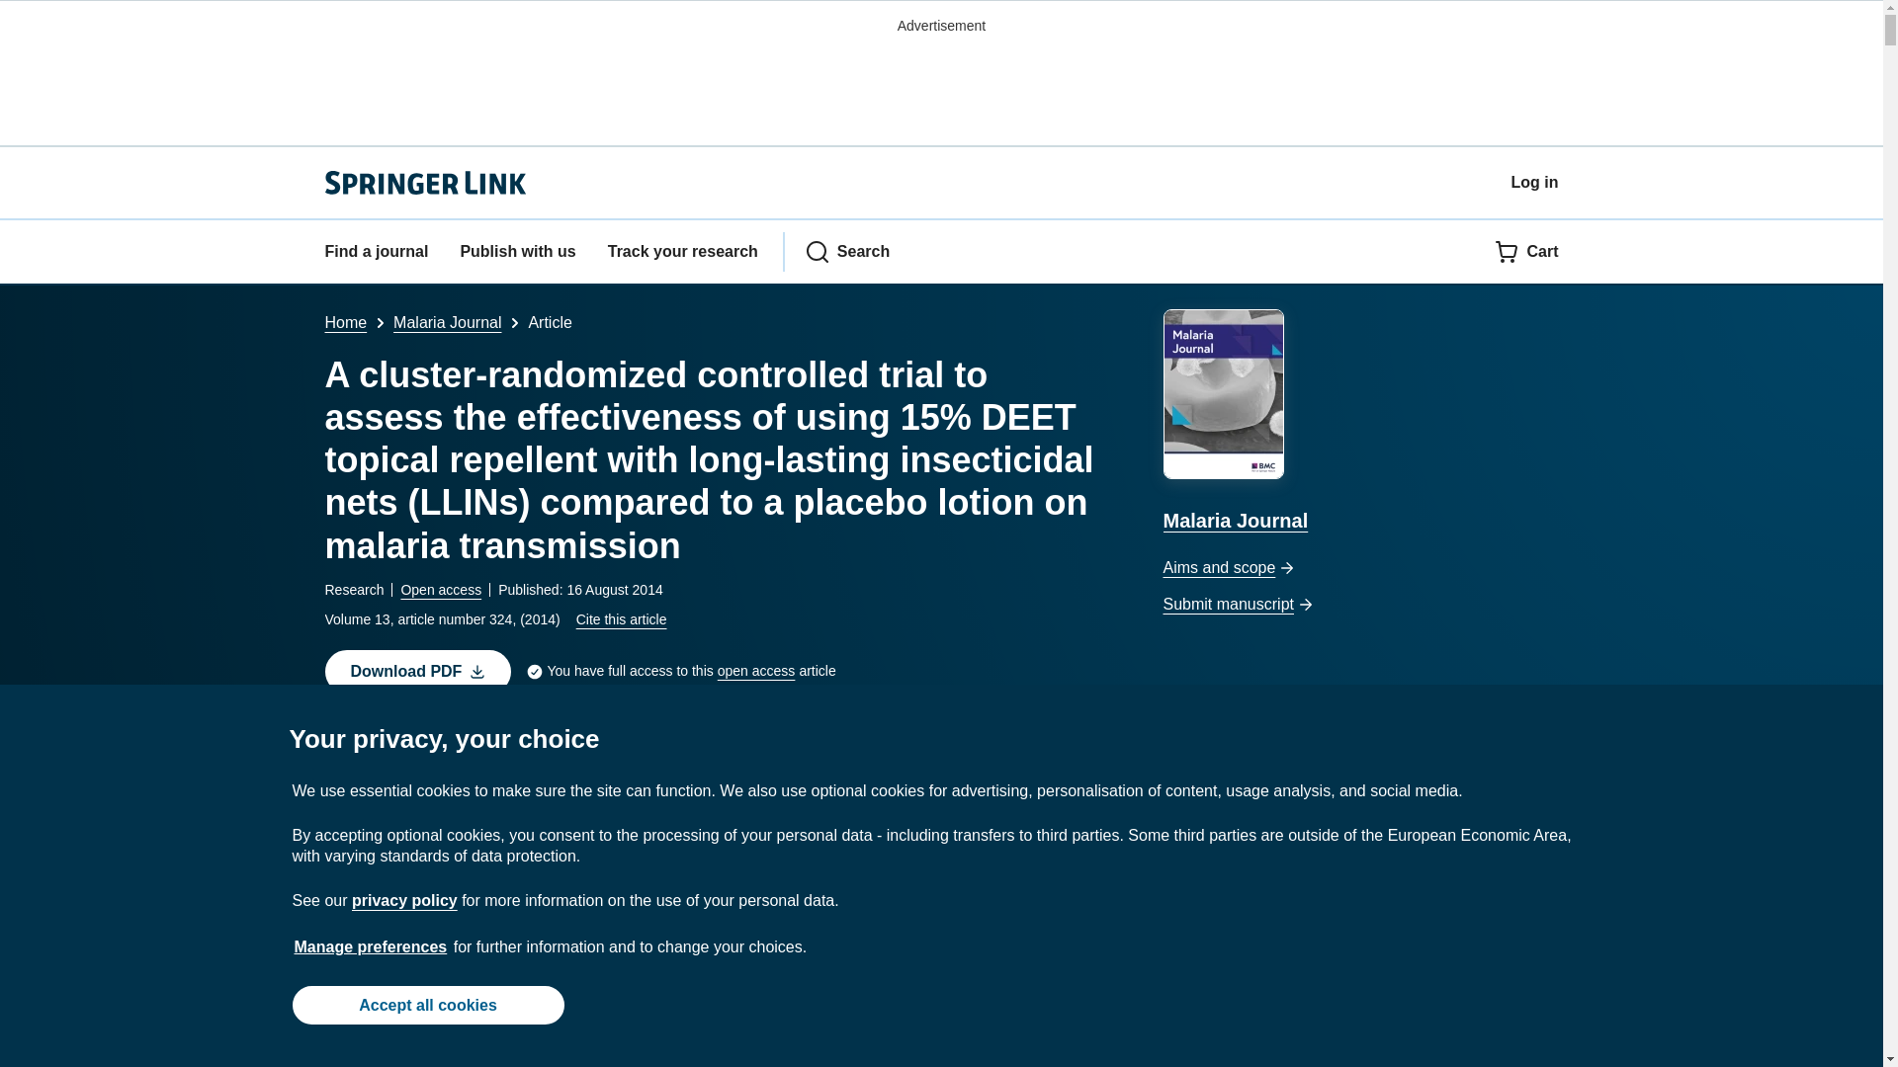 The height and width of the screenshot is (1067, 1898). What do you see at coordinates (847, 251) in the screenshot?
I see `Search` at bounding box center [847, 251].